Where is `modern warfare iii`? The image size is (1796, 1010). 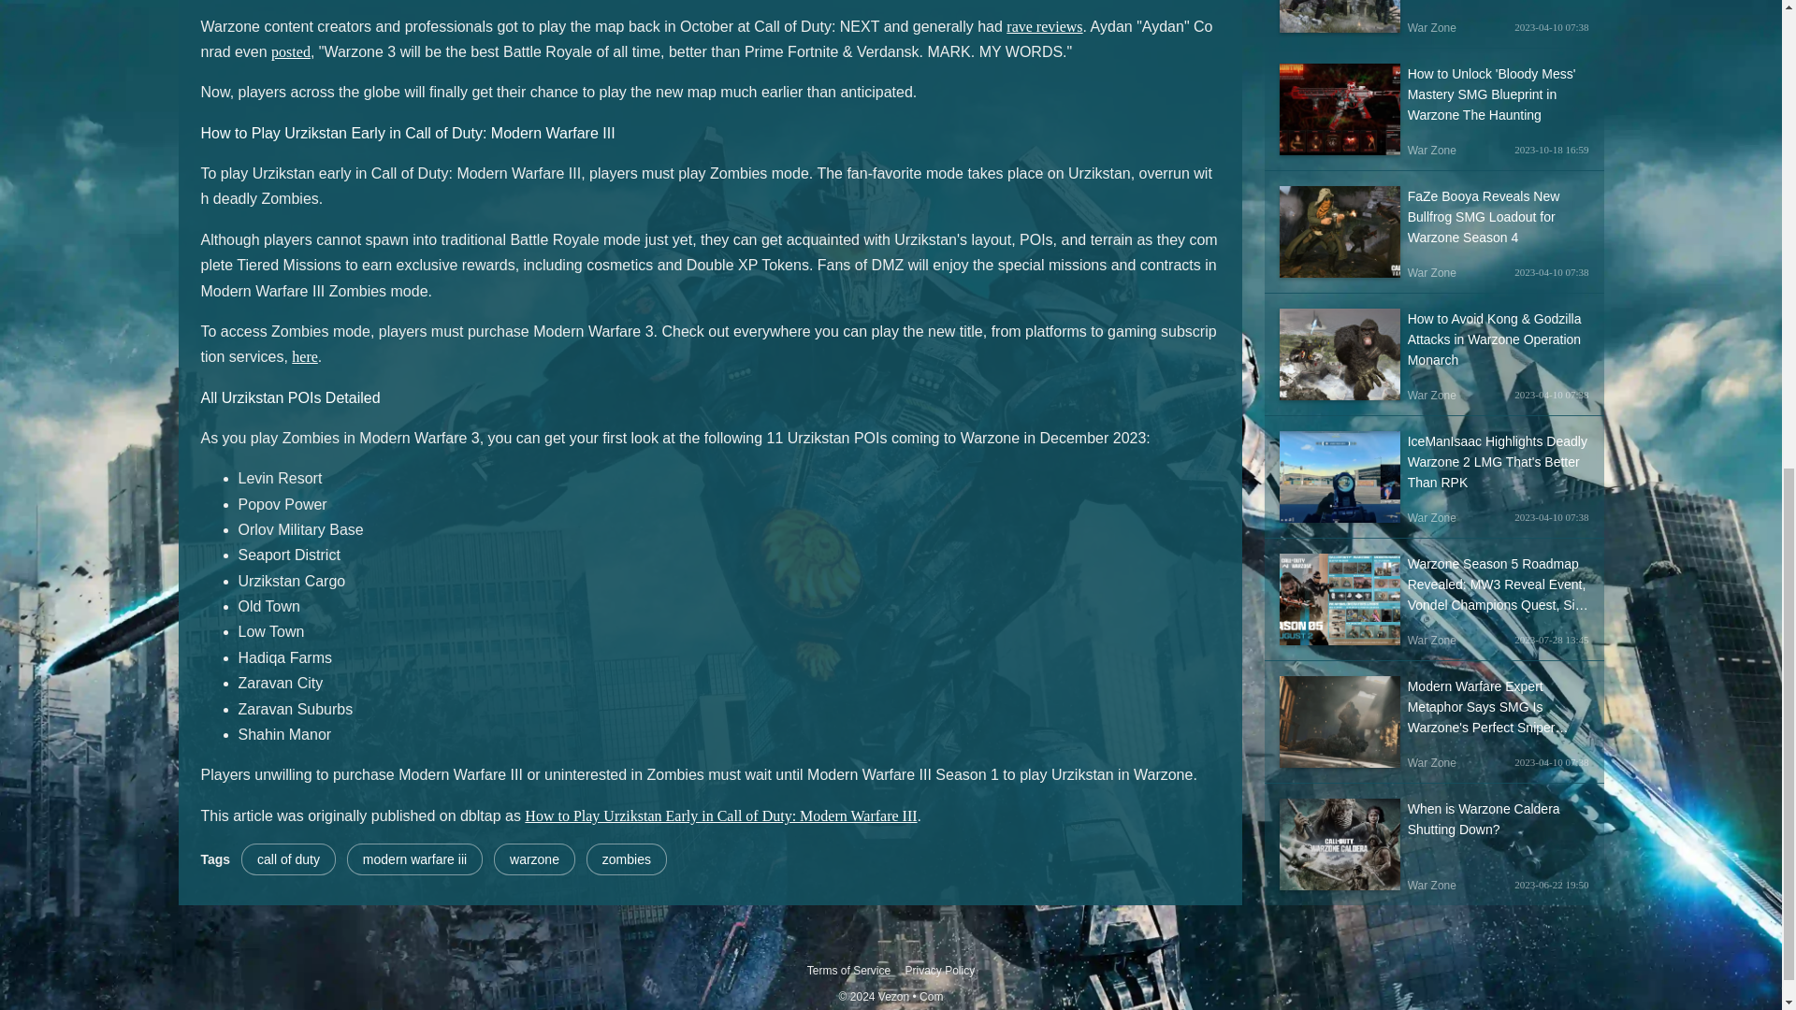 modern warfare iii is located at coordinates (414, 858).